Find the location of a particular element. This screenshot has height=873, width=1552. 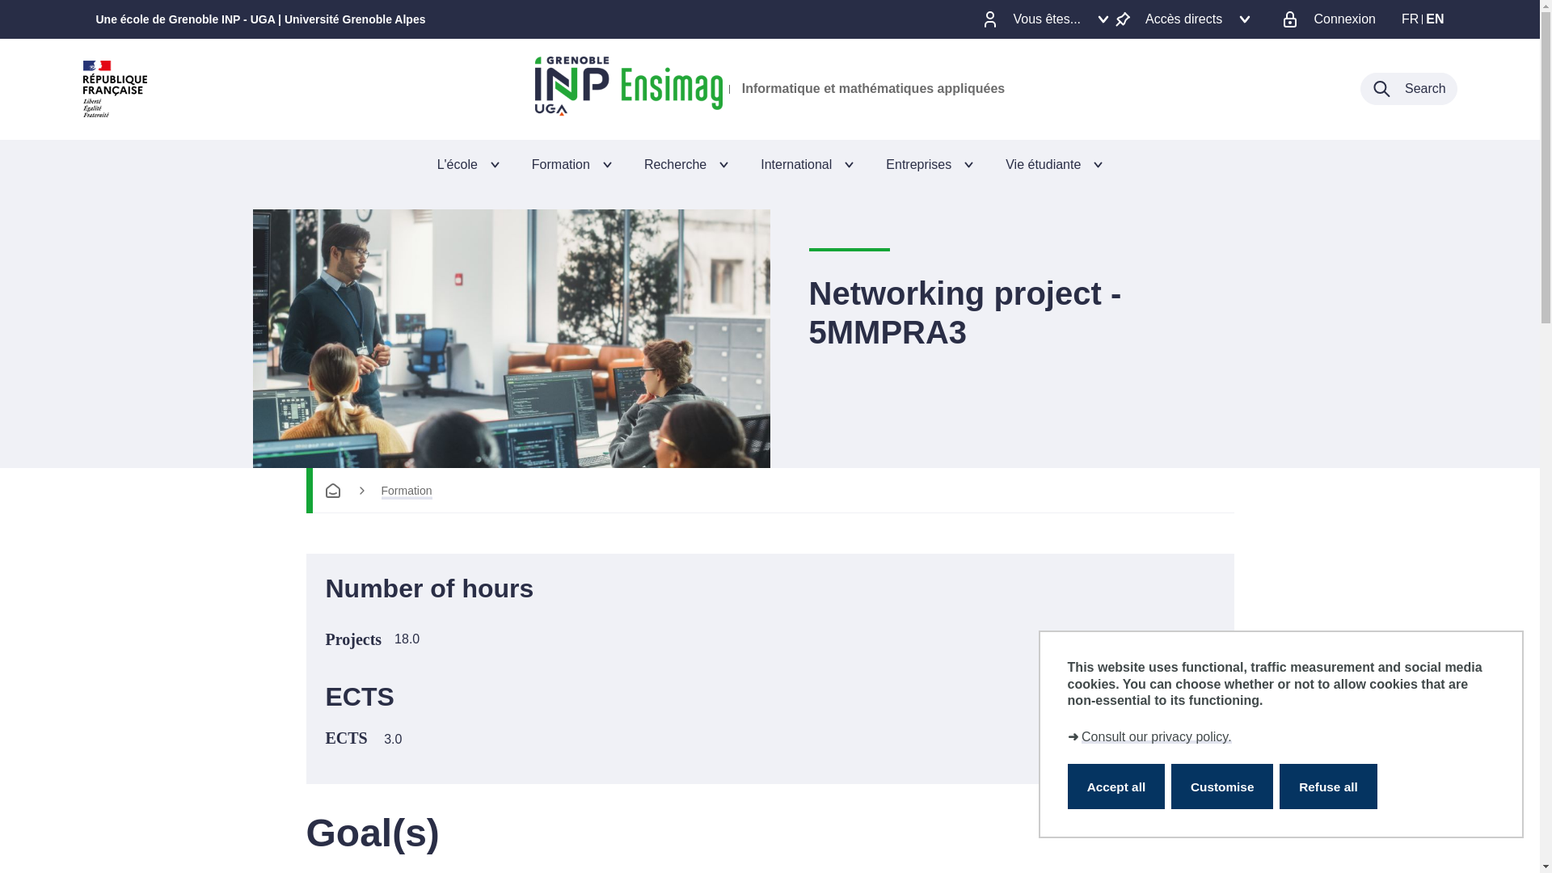

Refuse all is located at coordinates (1328, 787).